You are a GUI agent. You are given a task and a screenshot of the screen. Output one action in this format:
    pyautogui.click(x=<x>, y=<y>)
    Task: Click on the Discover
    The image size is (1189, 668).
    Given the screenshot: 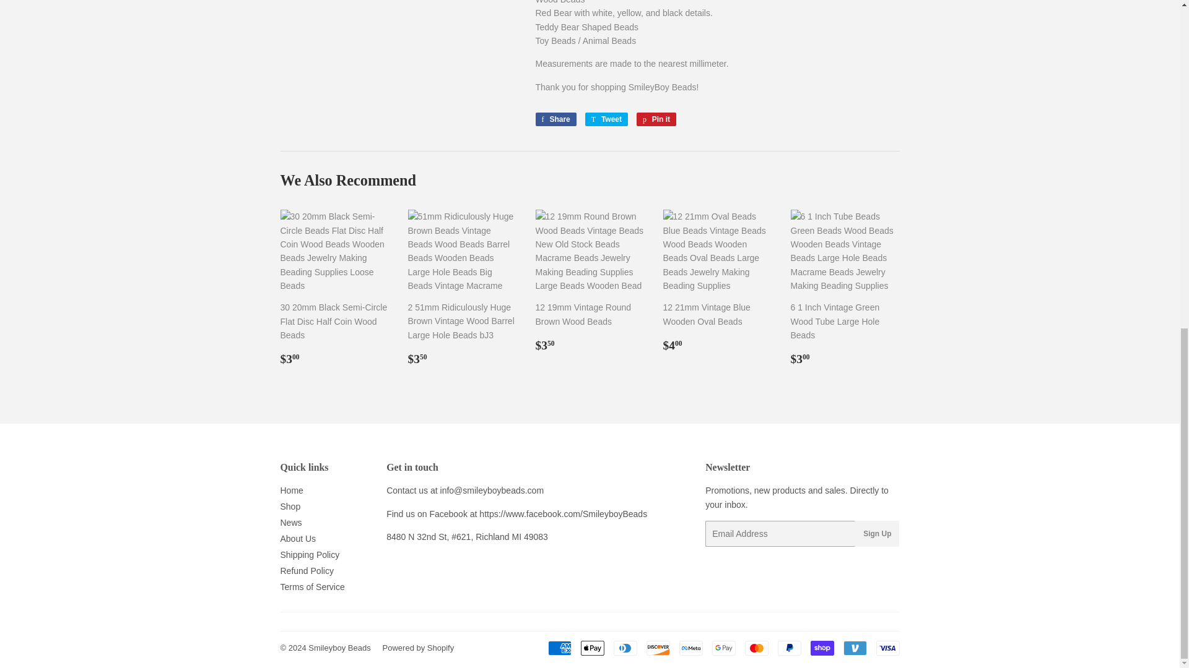 What is the action you would take?
    pyautogui.click(x=658, y=648)
    